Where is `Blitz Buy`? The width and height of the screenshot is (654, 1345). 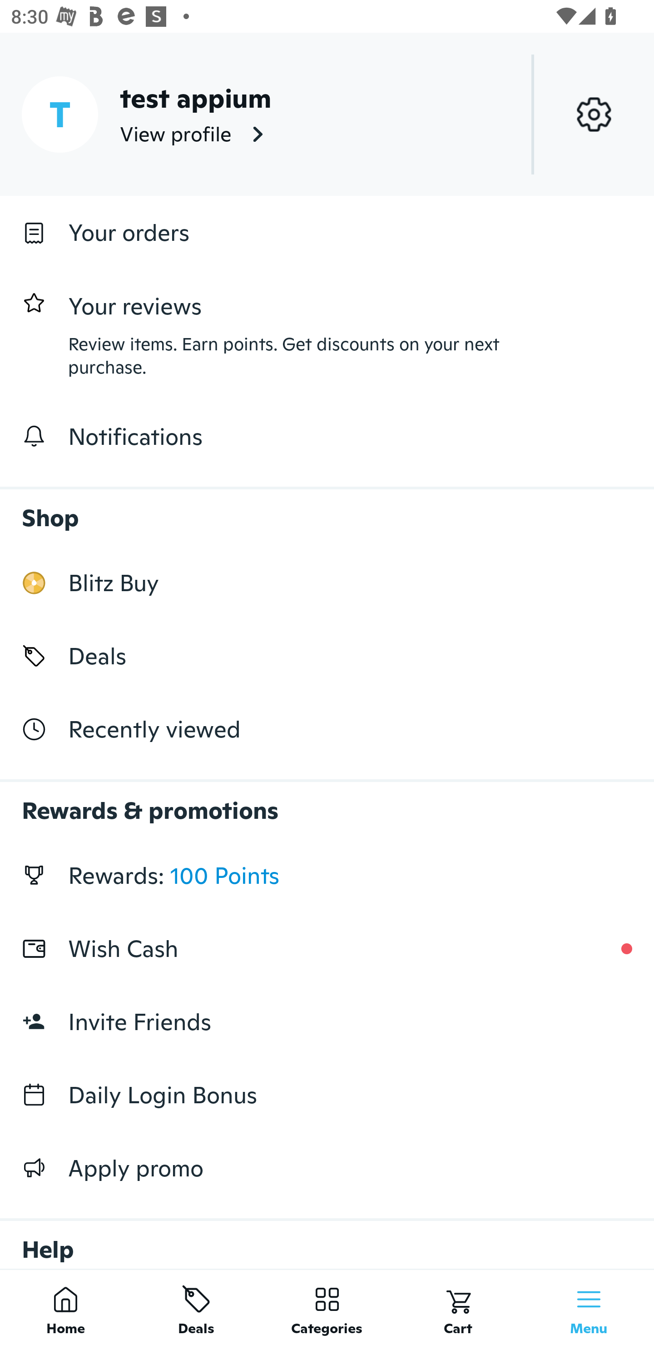 Blitz Buy is located at coordinates (327, 583).